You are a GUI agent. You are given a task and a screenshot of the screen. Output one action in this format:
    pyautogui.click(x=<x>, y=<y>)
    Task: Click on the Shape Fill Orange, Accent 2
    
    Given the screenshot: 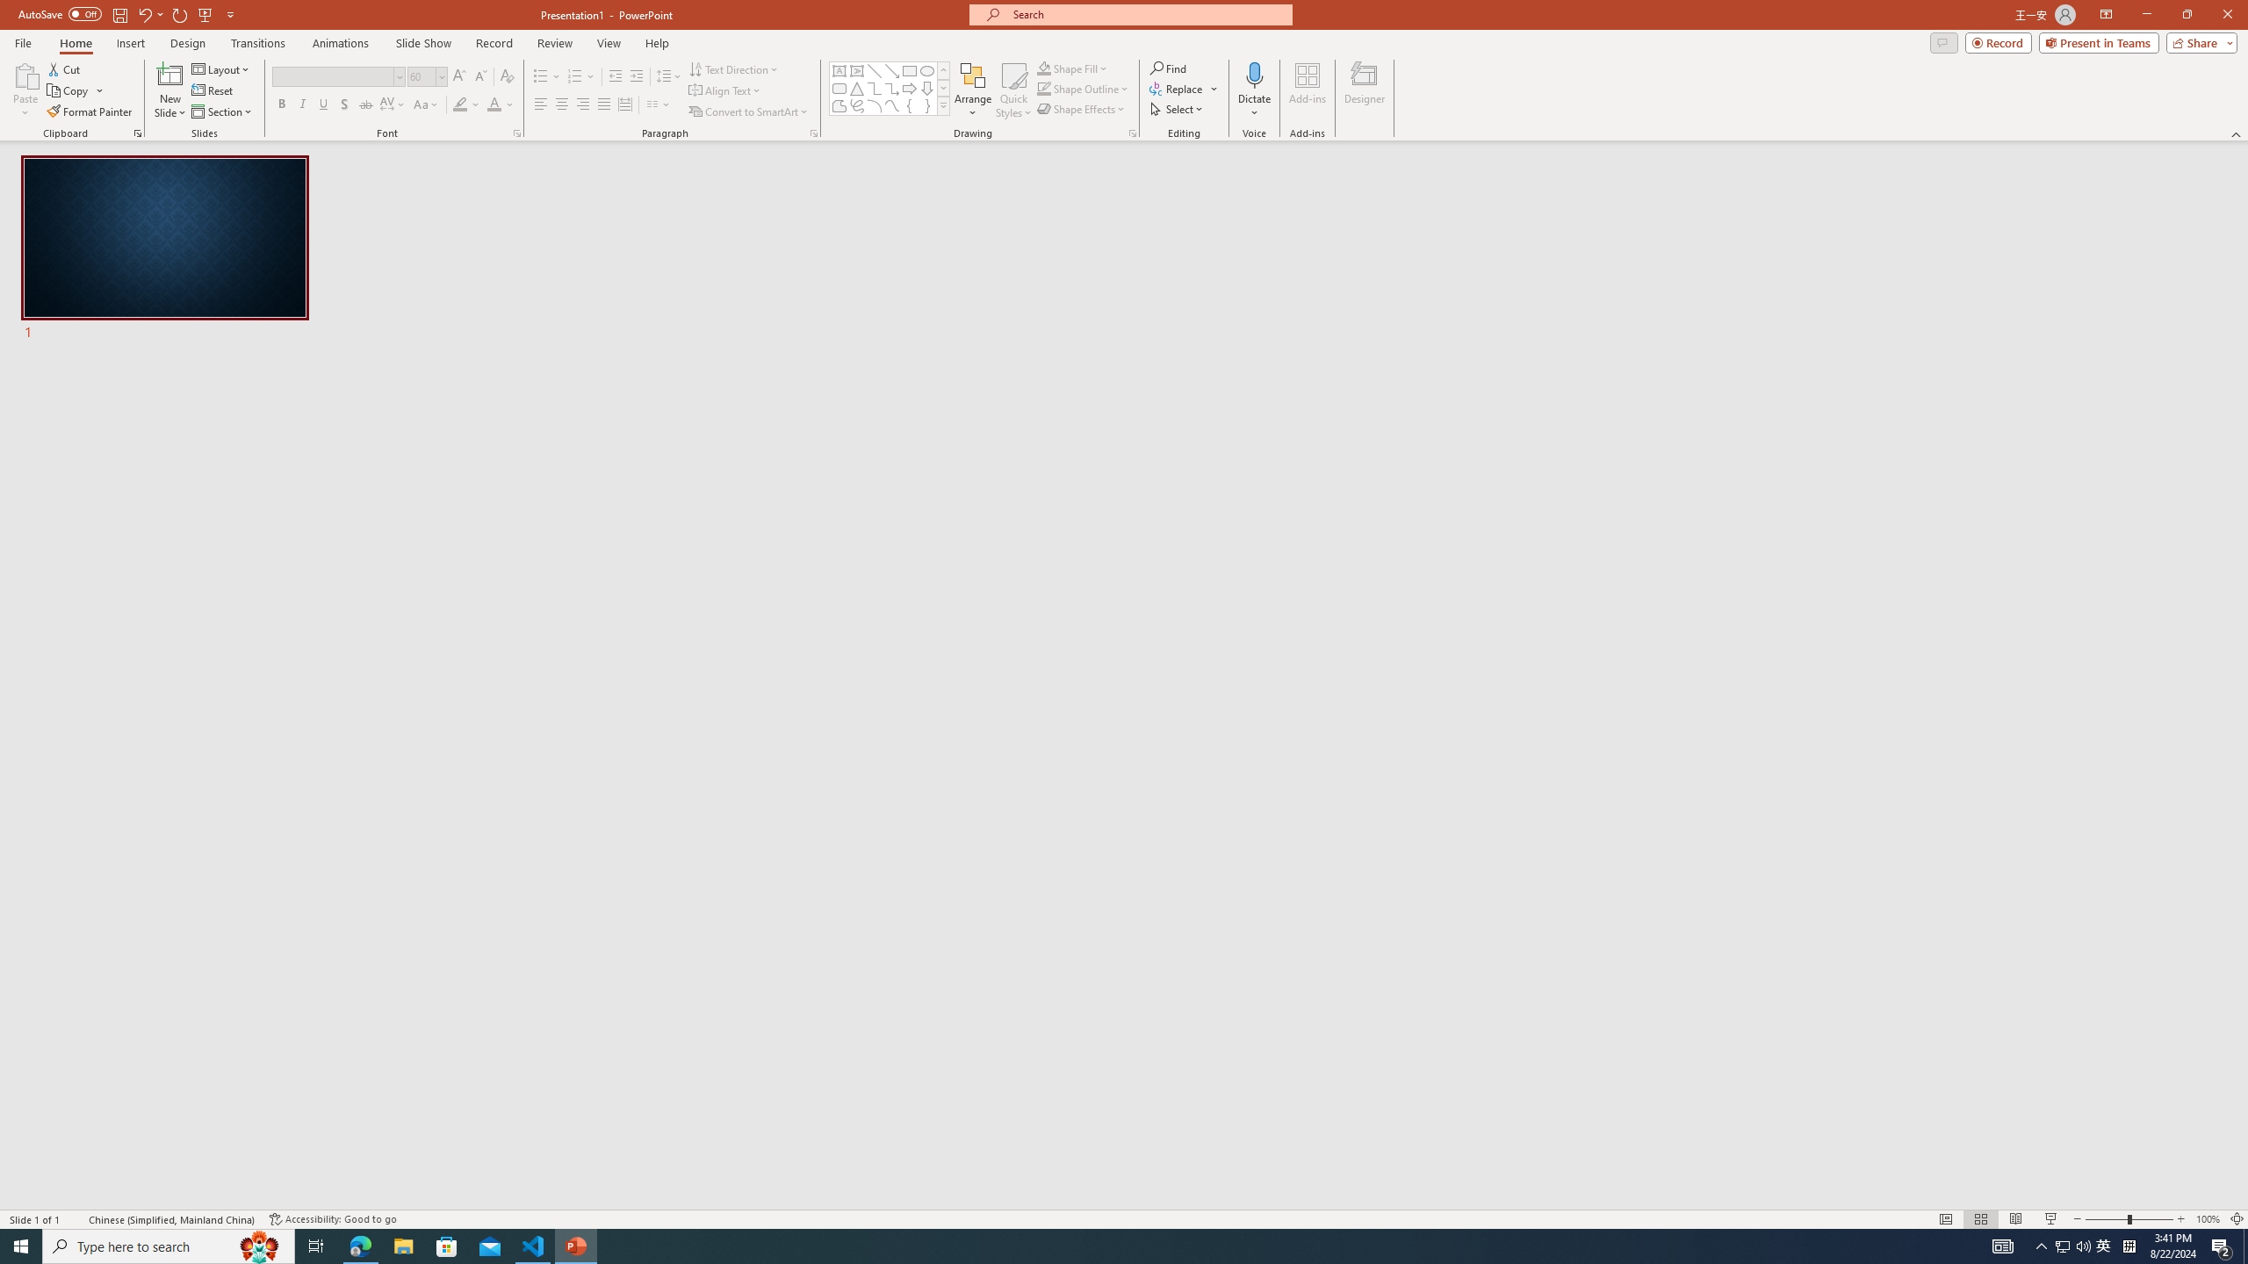 What is the action you would take?
    pyautogui.click(x=1043, y=68)
    